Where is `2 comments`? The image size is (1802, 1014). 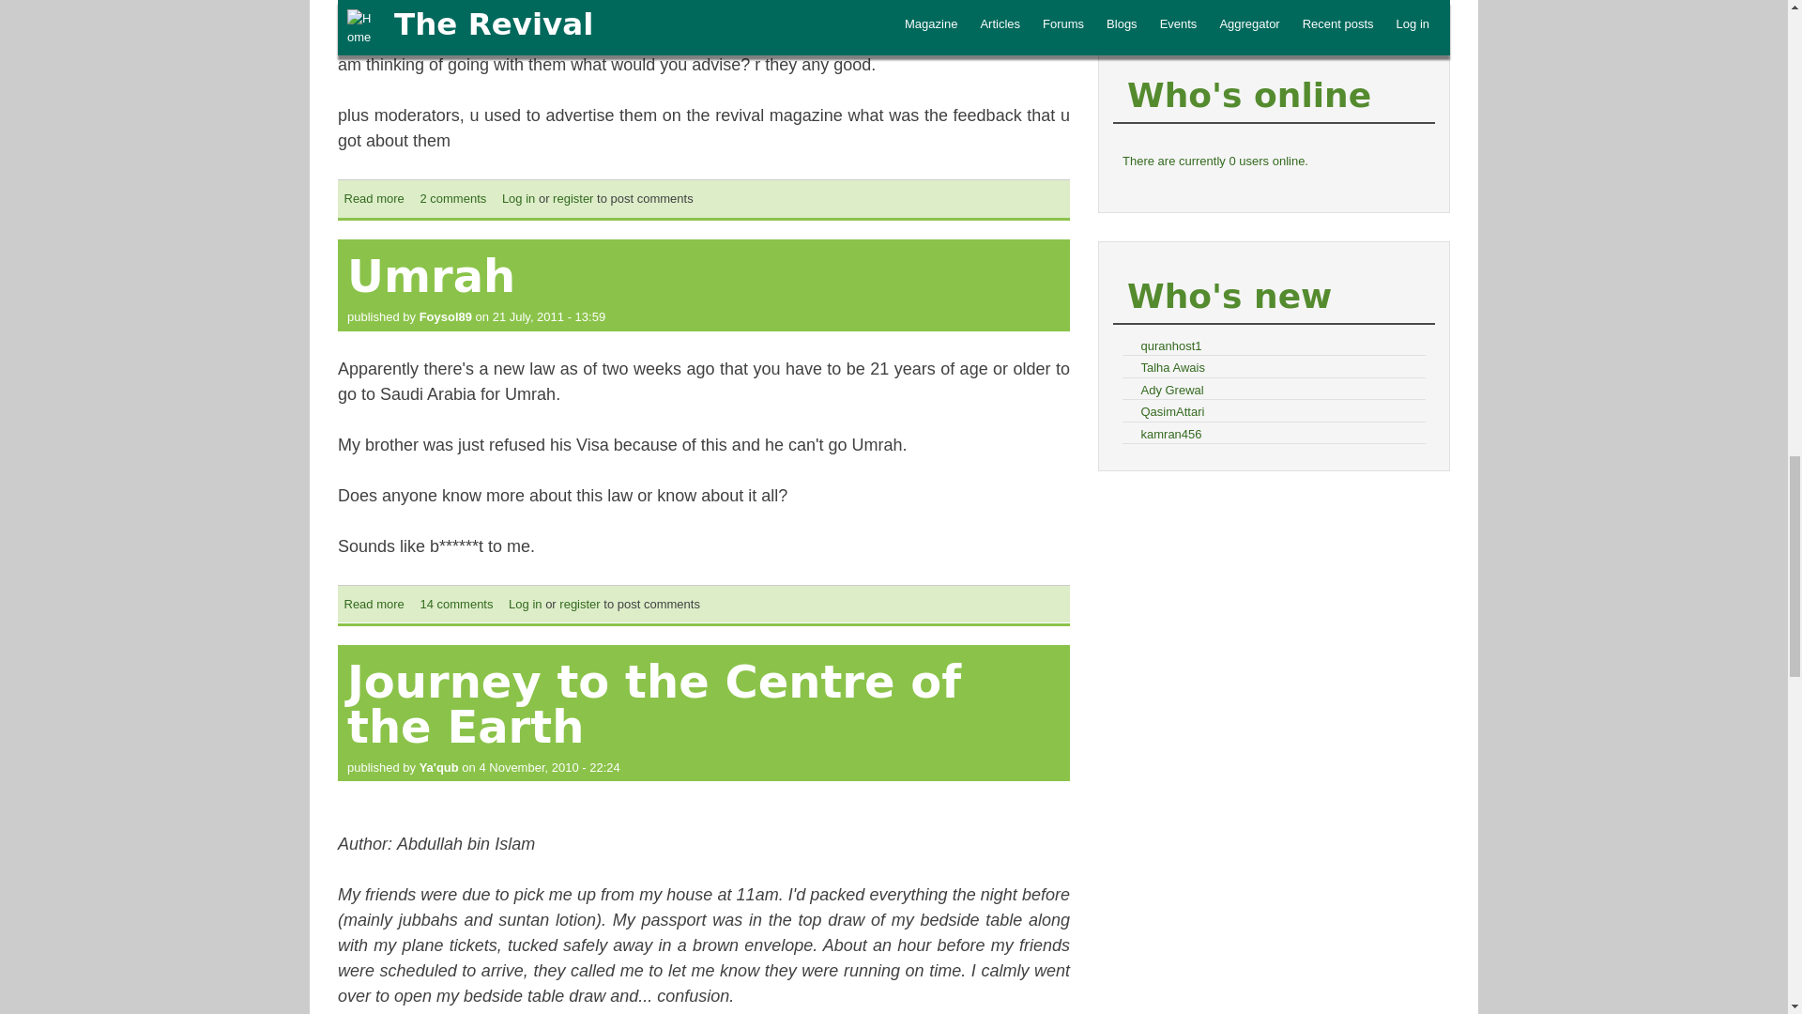
2 comments is located at coordinates (452, 199).